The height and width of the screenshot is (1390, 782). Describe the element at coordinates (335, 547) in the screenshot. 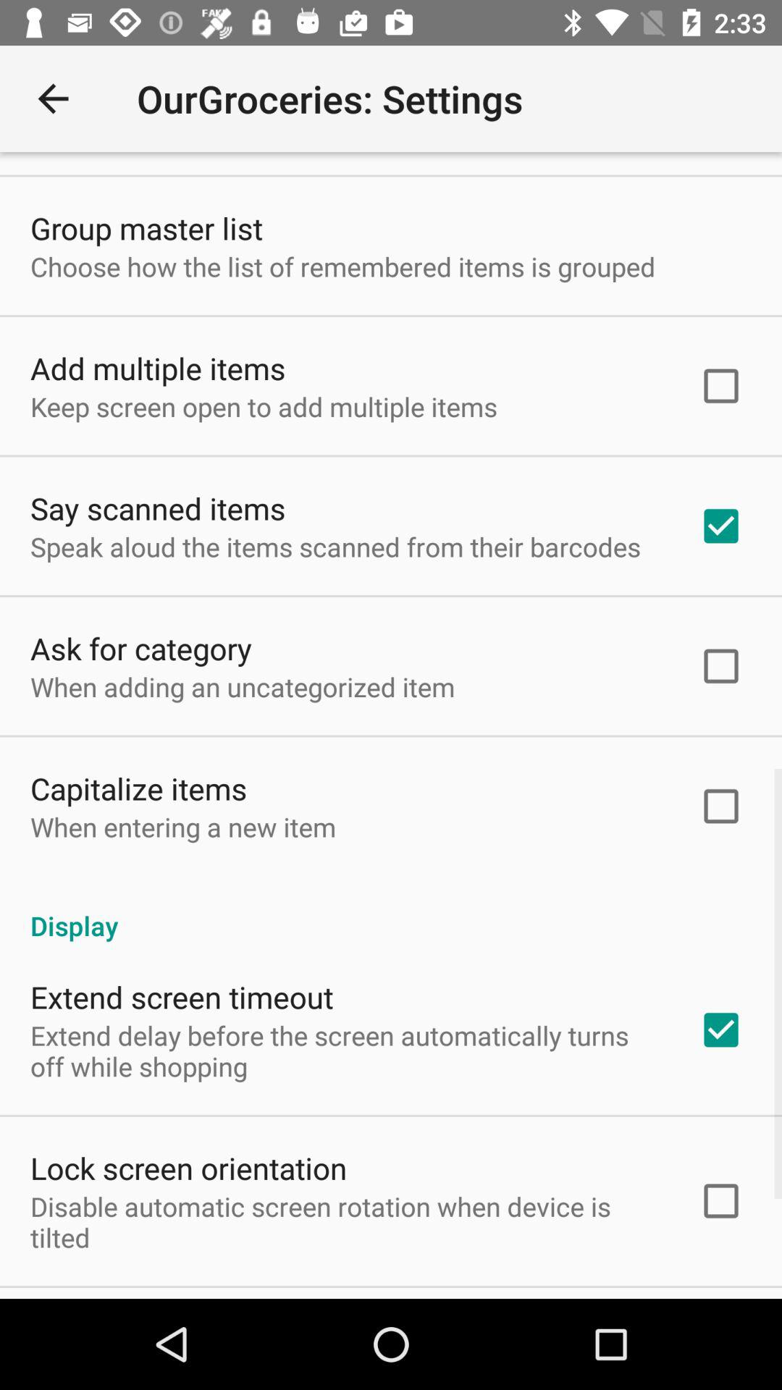

I see `open the icon below say scanned items` at that location.